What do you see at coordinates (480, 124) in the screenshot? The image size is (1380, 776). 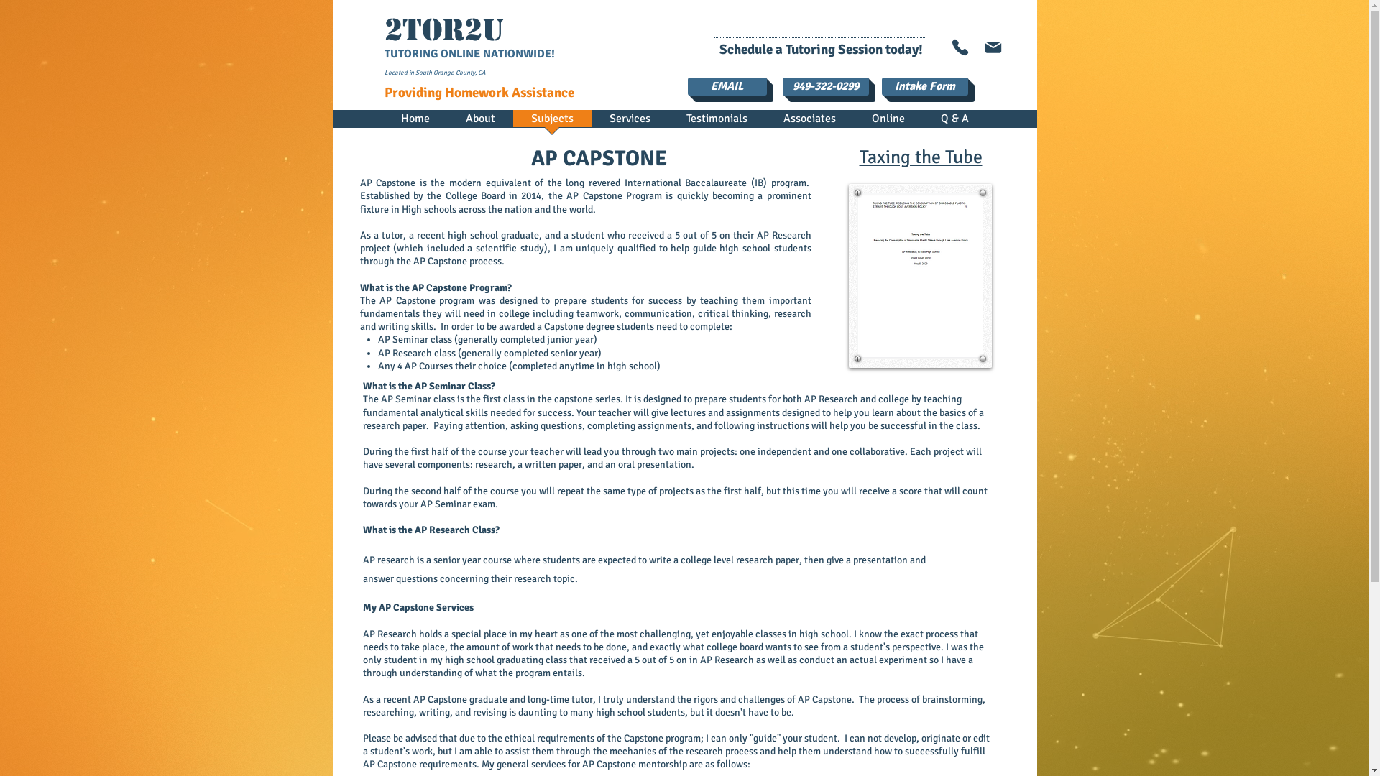 I see `About` at bounding box center [480, 124].